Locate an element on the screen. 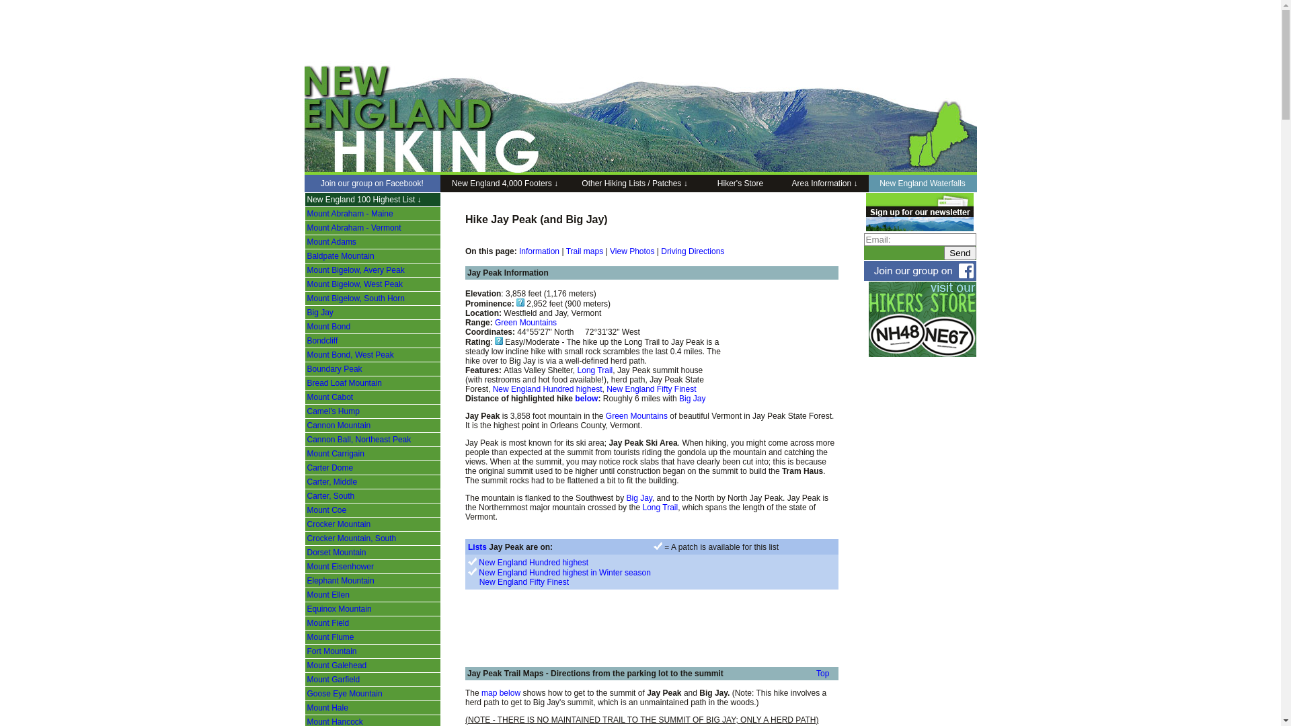 The image size is (1291, 726). Advertisement is located at coordinates (623, 619).